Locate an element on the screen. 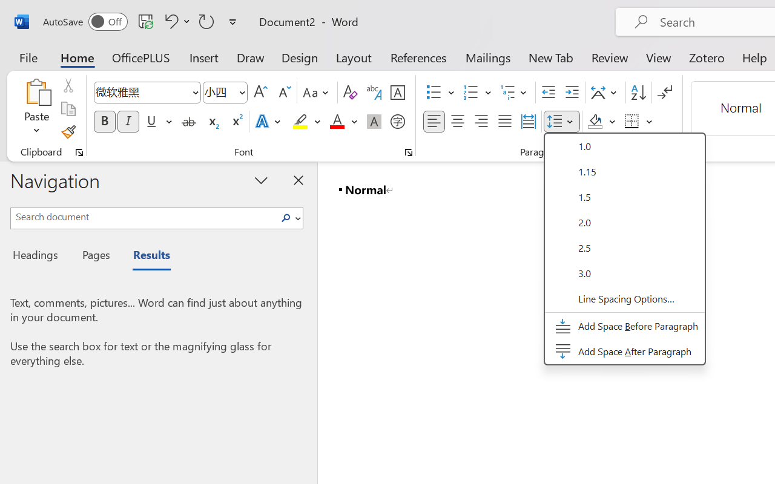 This screenshot has height=484, width=775. Review is located at coordinates (610, 57).